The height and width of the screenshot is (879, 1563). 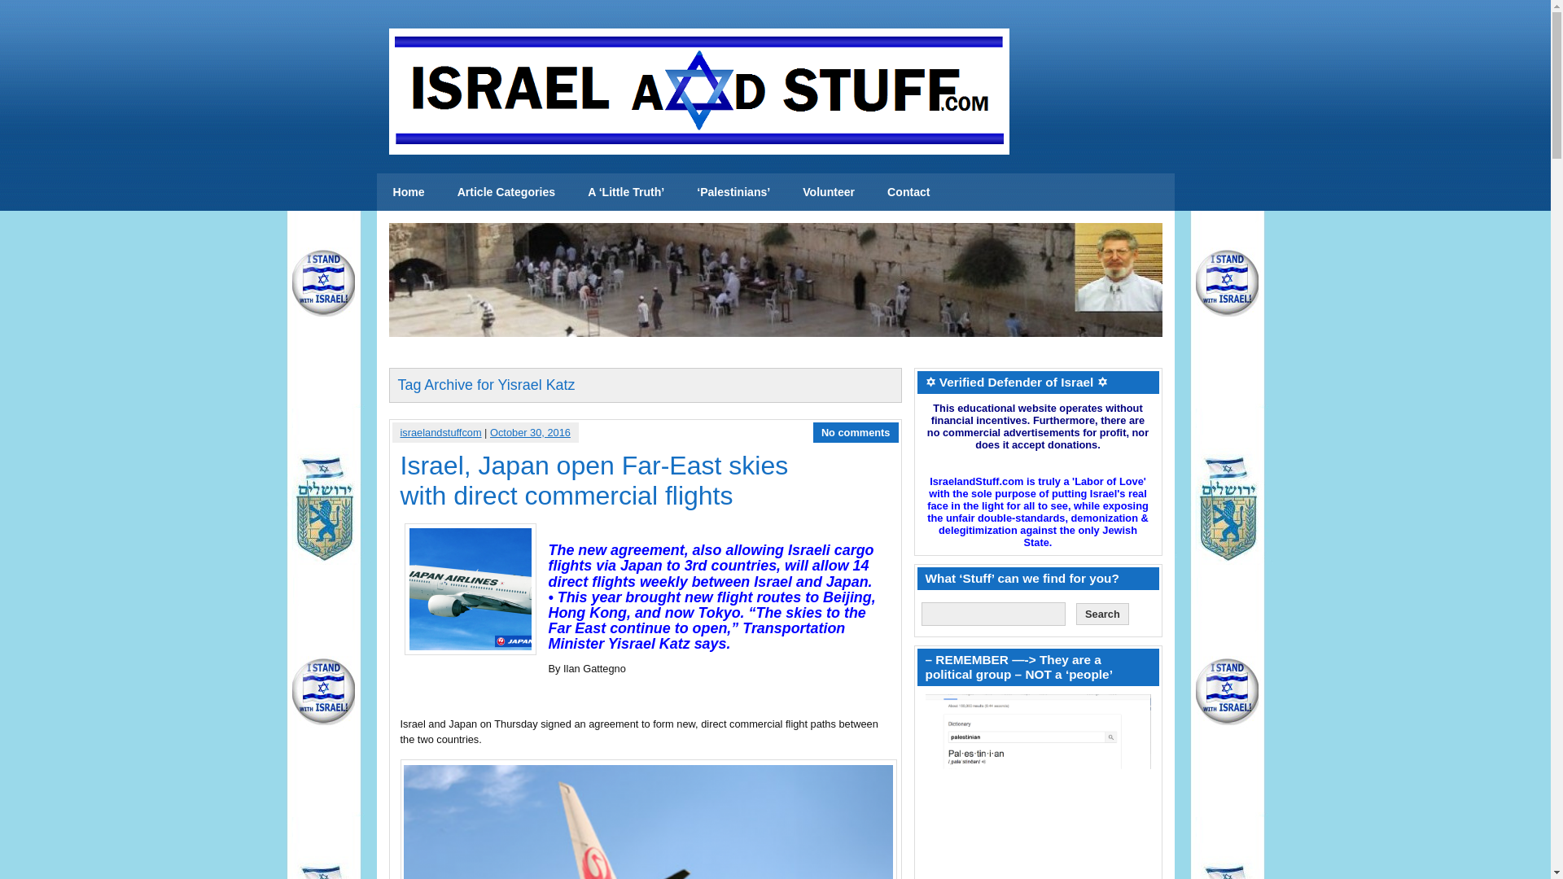 I want to click on israelandstuffcom, so click(x=440, y=431).